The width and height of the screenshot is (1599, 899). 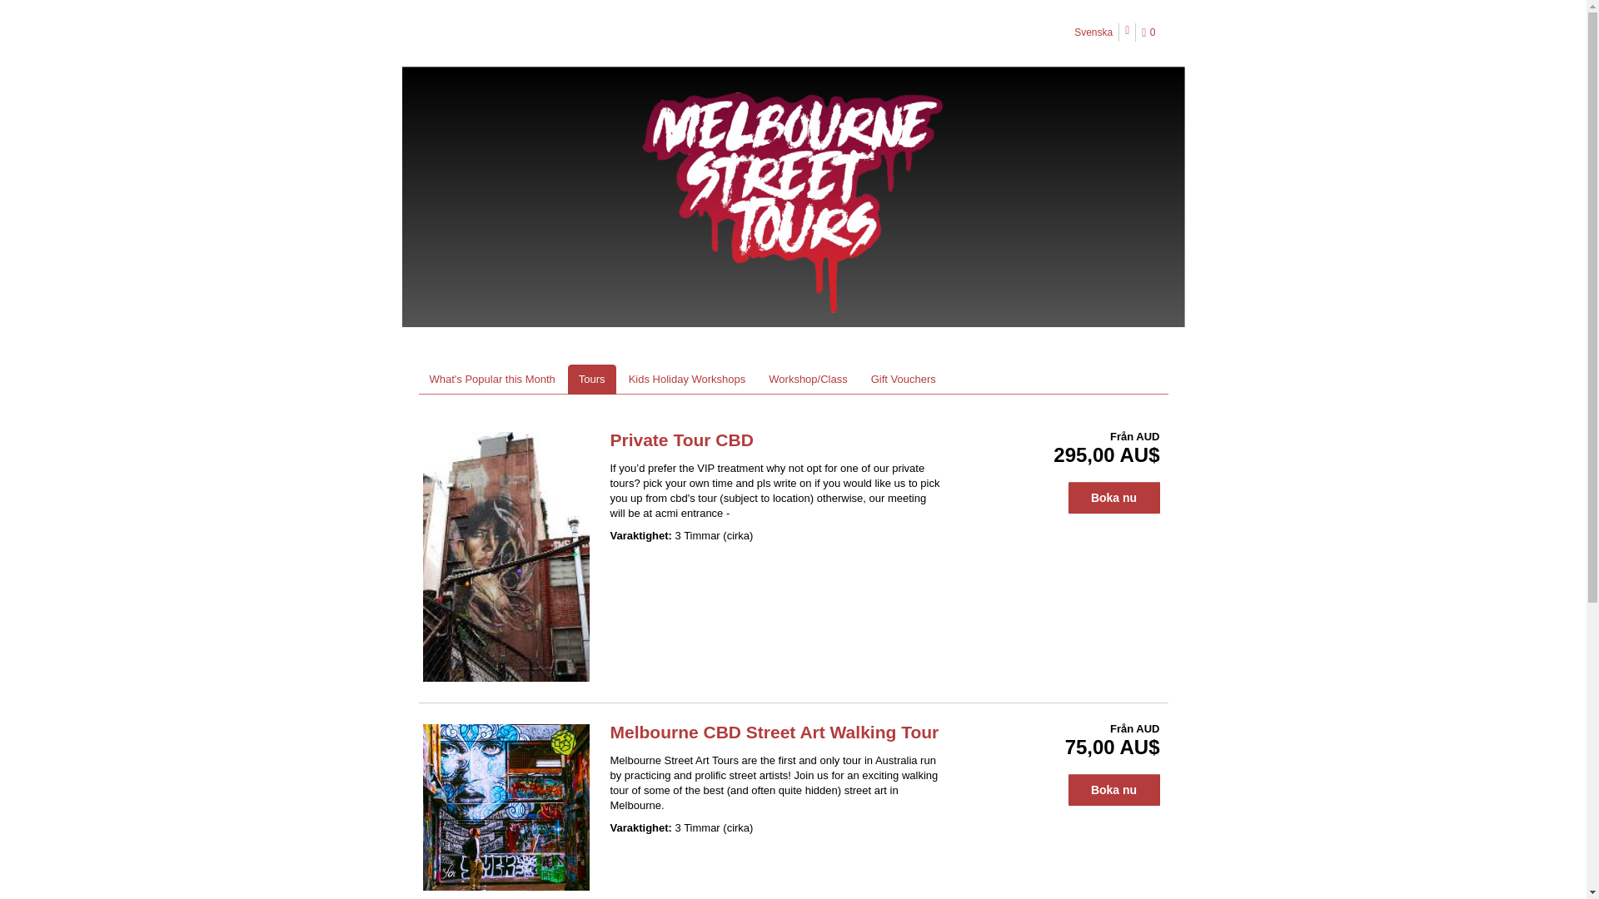 I want to click on Tours, so click(x=591, y=380).